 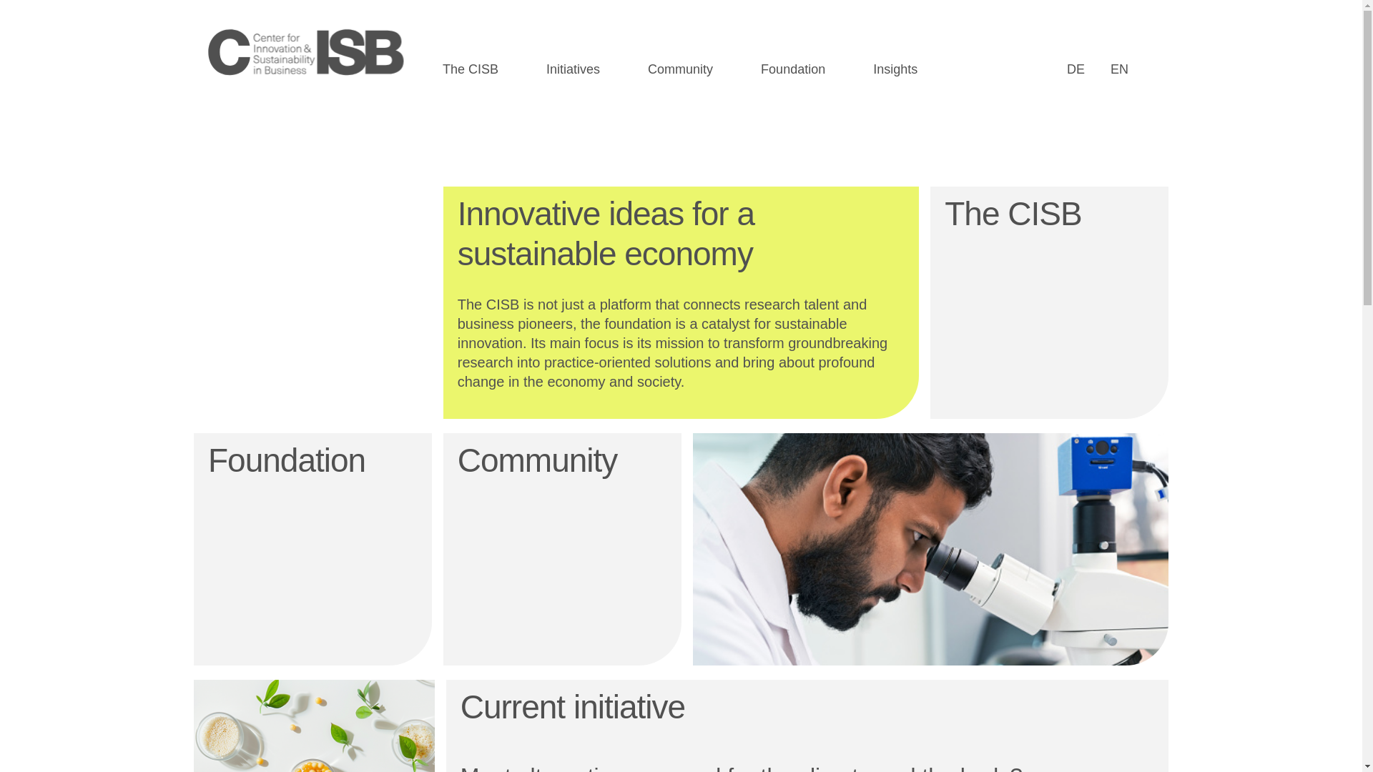 What do you see at coordinates (562, 549) in the screenshot?
I see `Community` at bounding box center [562, 549].